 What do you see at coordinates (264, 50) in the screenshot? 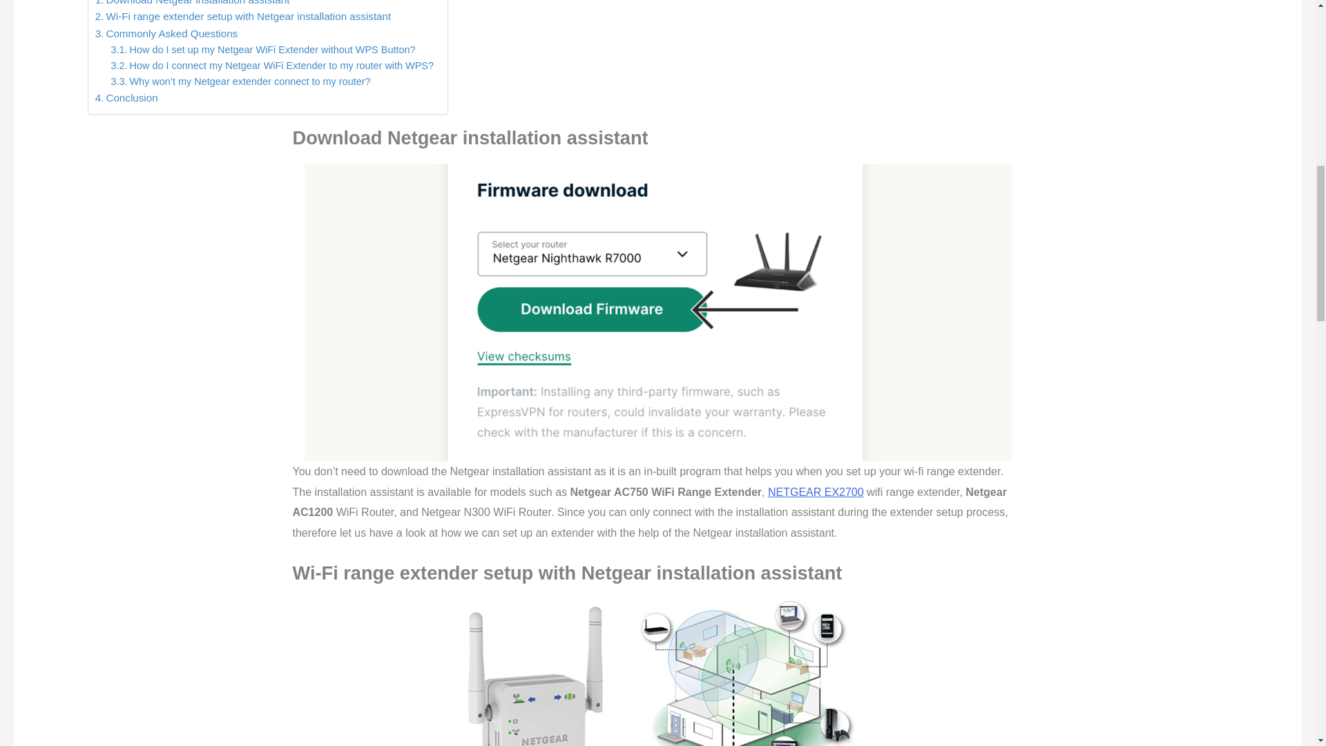
I see `How do I set up my Netgear WiFi Extender without WPS Button?` at bounding box center [264, 50].